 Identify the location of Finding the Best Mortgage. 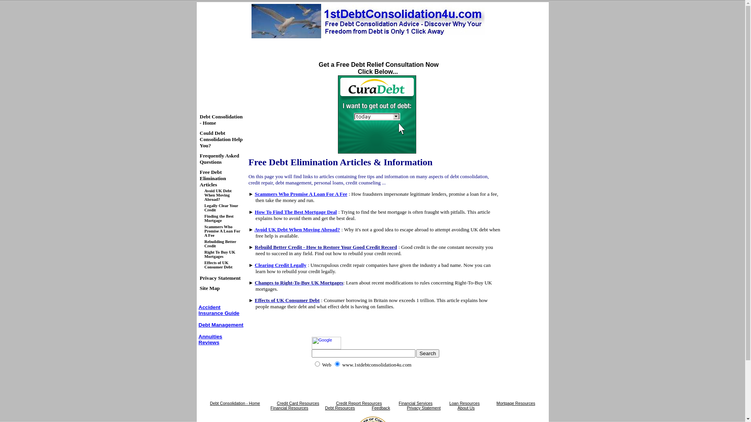
(219, 218).